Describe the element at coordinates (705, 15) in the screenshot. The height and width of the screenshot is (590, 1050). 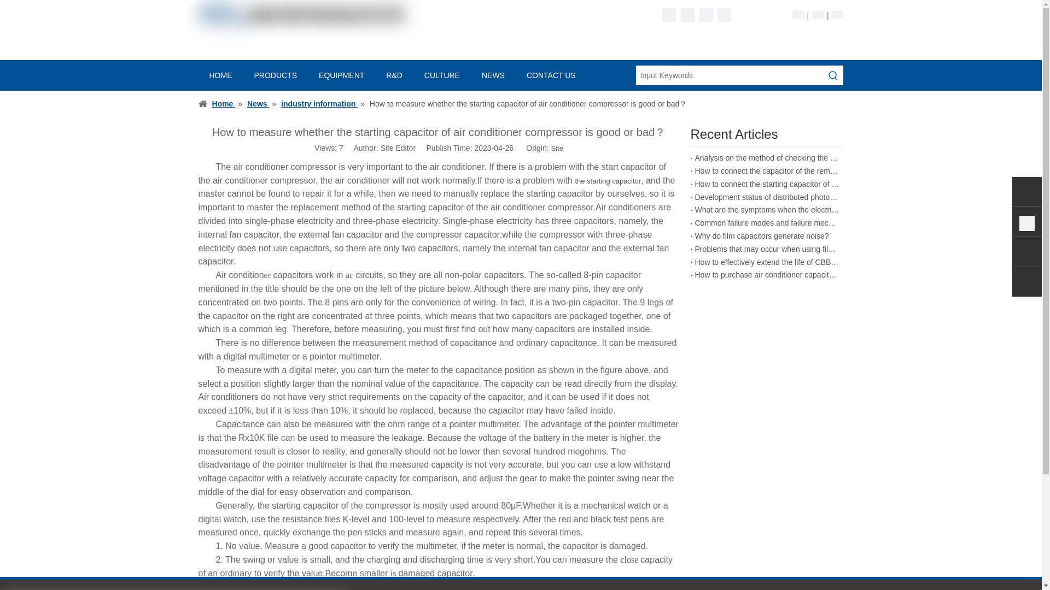
I see `Twitter` at that location.